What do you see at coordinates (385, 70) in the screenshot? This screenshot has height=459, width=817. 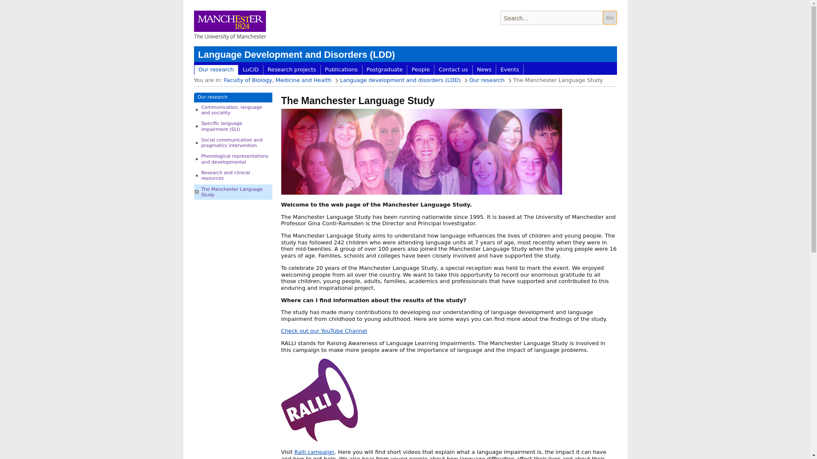 I see `Postgraduate opportunities` at bounding box center [385, 70].